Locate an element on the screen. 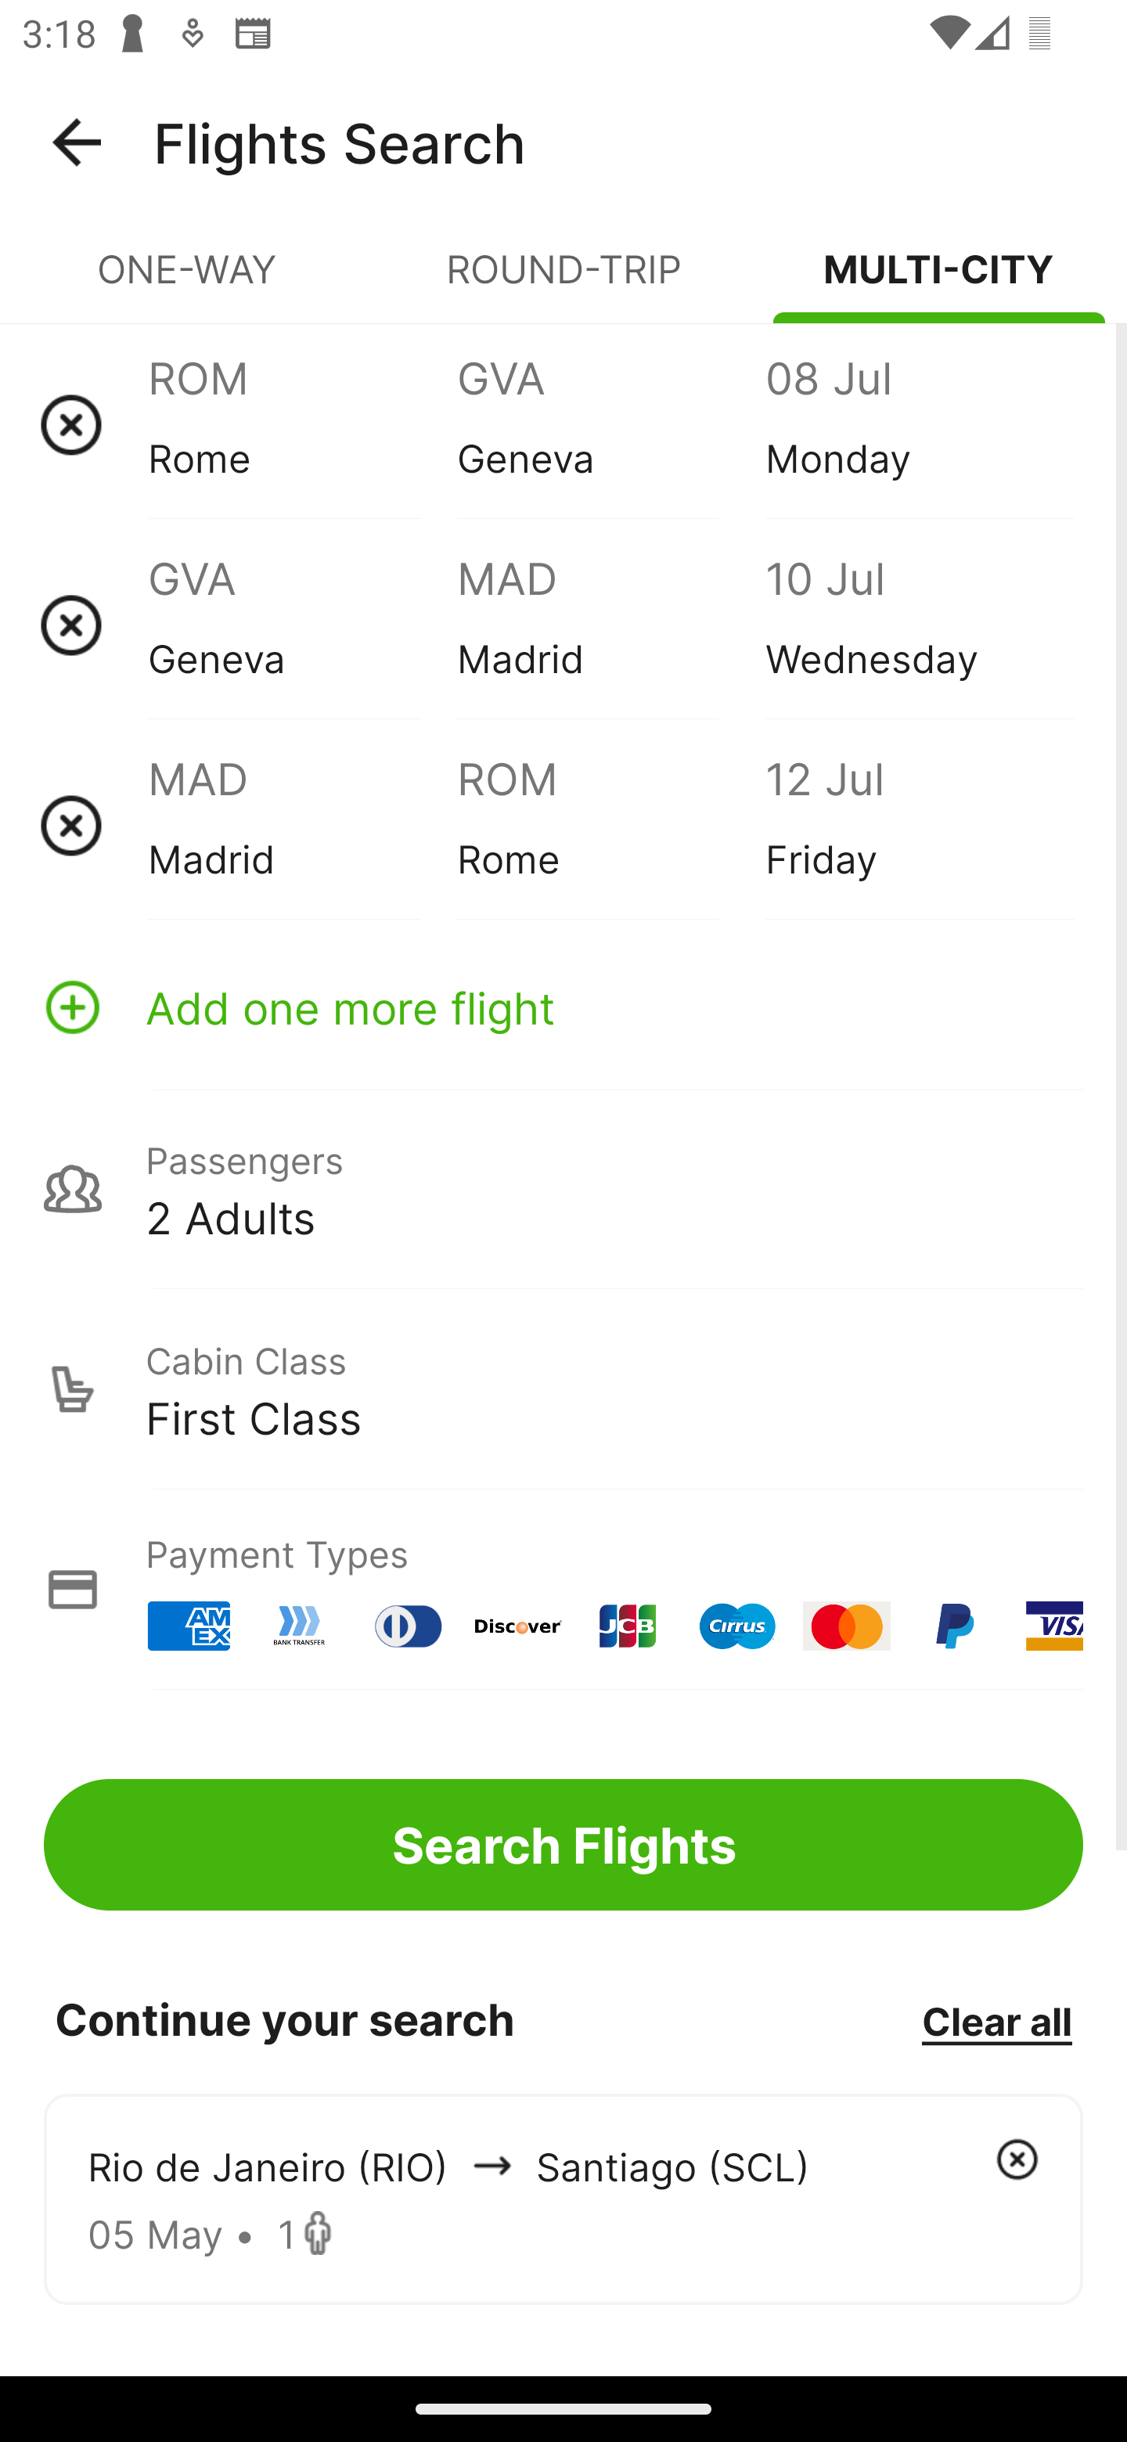  Add one more flight is located at coordinates (563, 1007).